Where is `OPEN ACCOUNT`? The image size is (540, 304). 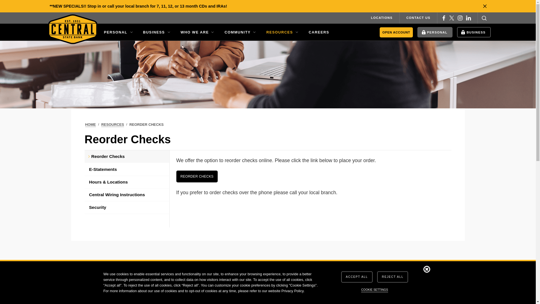
OPEN ACCOUNT is located at coordinates (397, 32).